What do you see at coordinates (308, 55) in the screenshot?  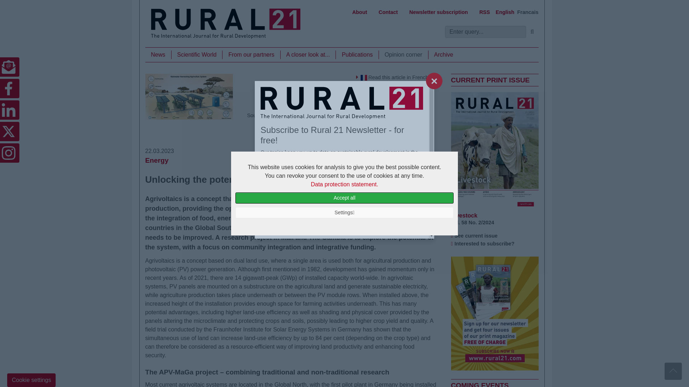 I see `A closer look at...` at bounding box center [308, 55].